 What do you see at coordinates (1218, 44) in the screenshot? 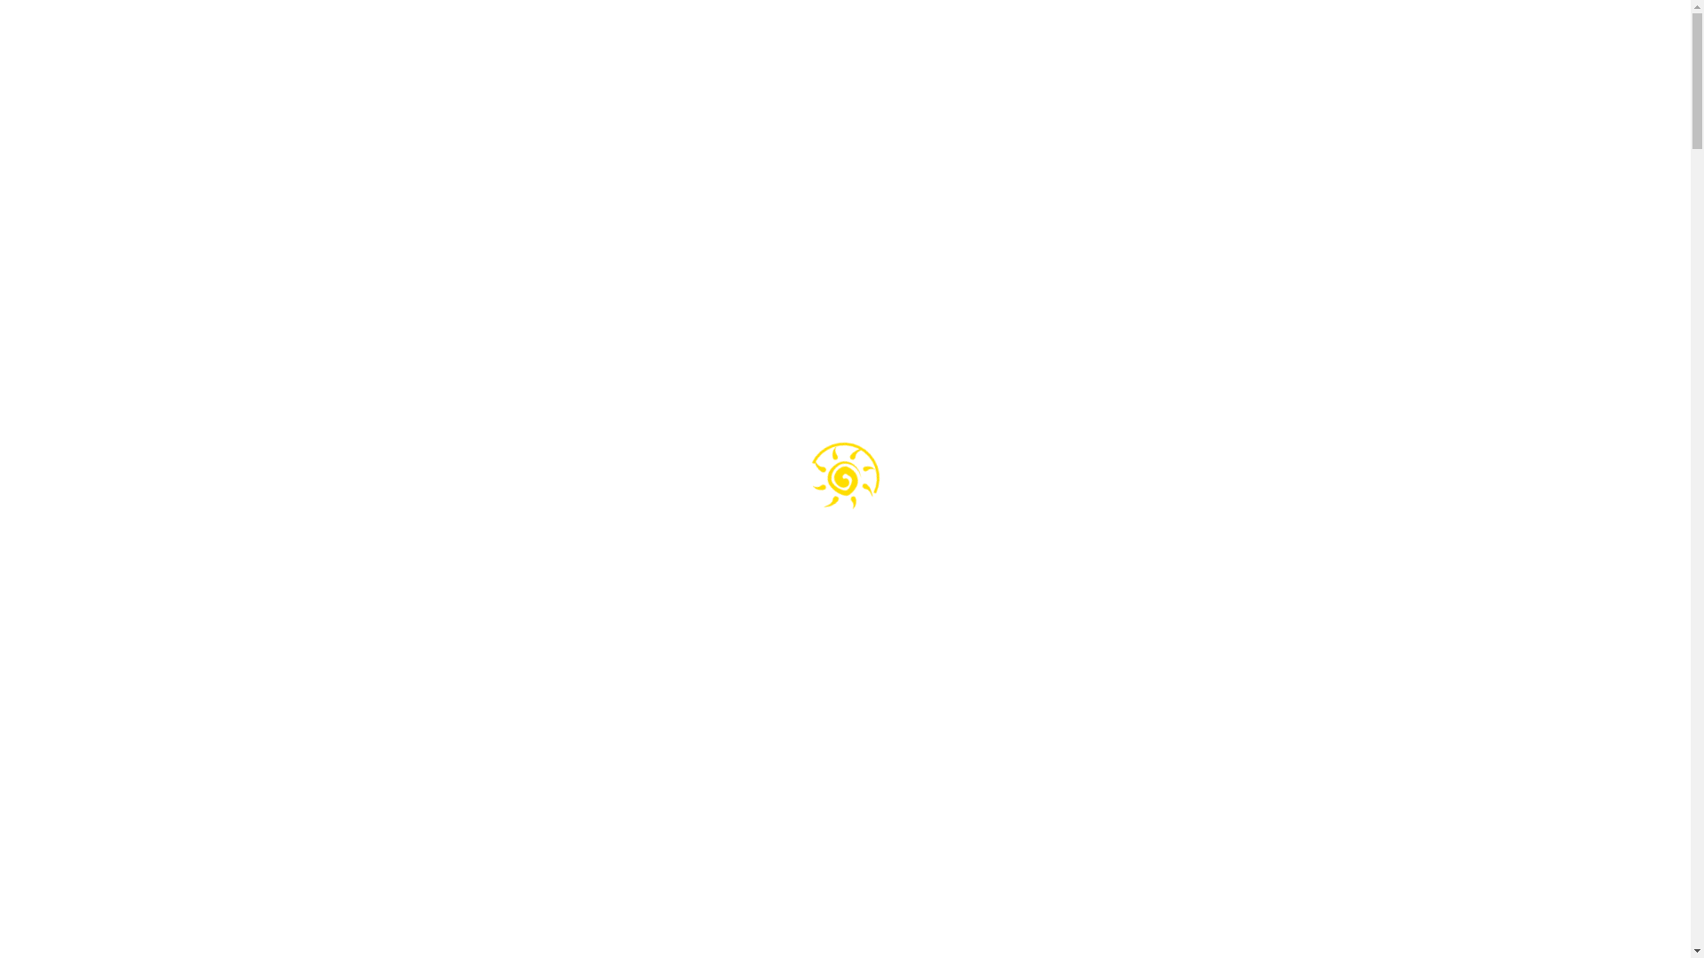
I see `REQUEST A QUOTE` at bounding box center [1218, 44].